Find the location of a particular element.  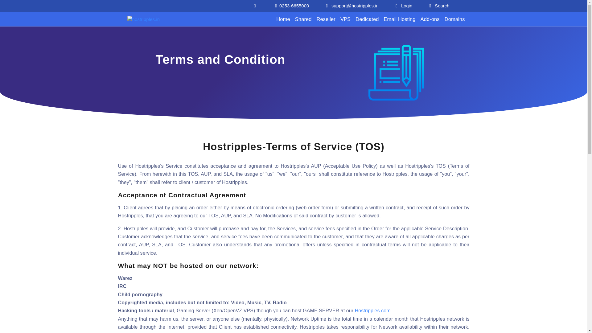

Search is located at coordinates (439, 6).